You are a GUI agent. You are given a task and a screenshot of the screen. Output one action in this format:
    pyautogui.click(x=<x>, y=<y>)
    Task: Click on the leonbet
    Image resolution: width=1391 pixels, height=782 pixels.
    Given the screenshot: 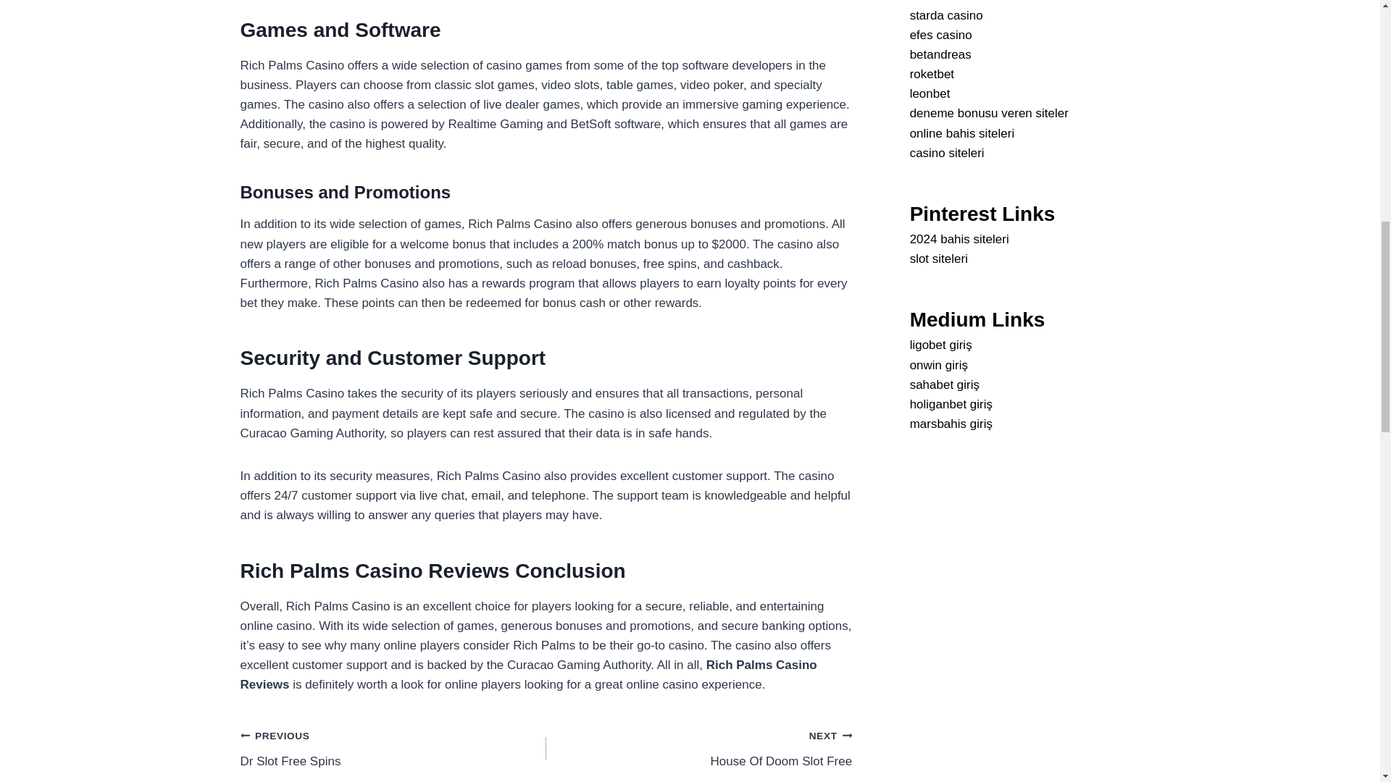 What is the action you would take?
    pyautogui.click(x=932, y=74)
    